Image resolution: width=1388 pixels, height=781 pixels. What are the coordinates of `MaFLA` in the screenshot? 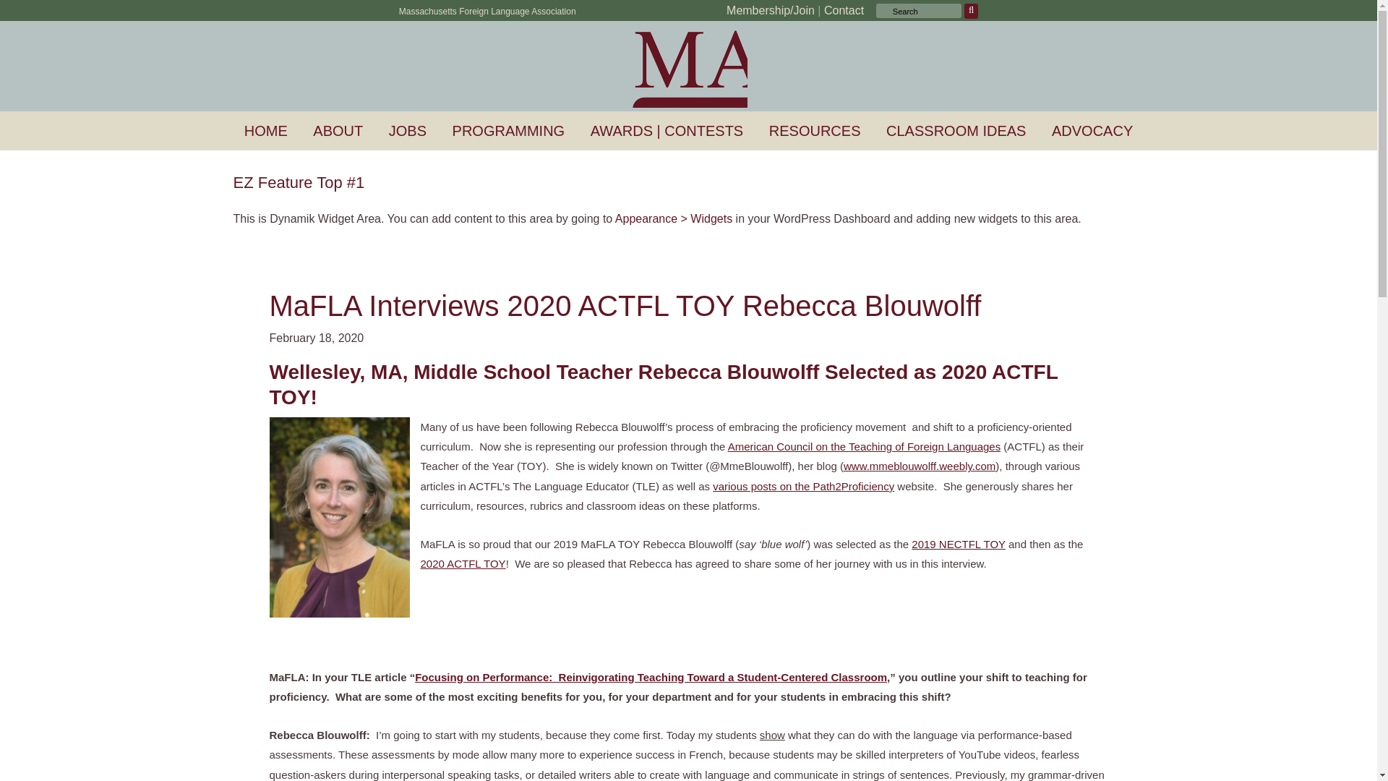 It's located at (702, 68).